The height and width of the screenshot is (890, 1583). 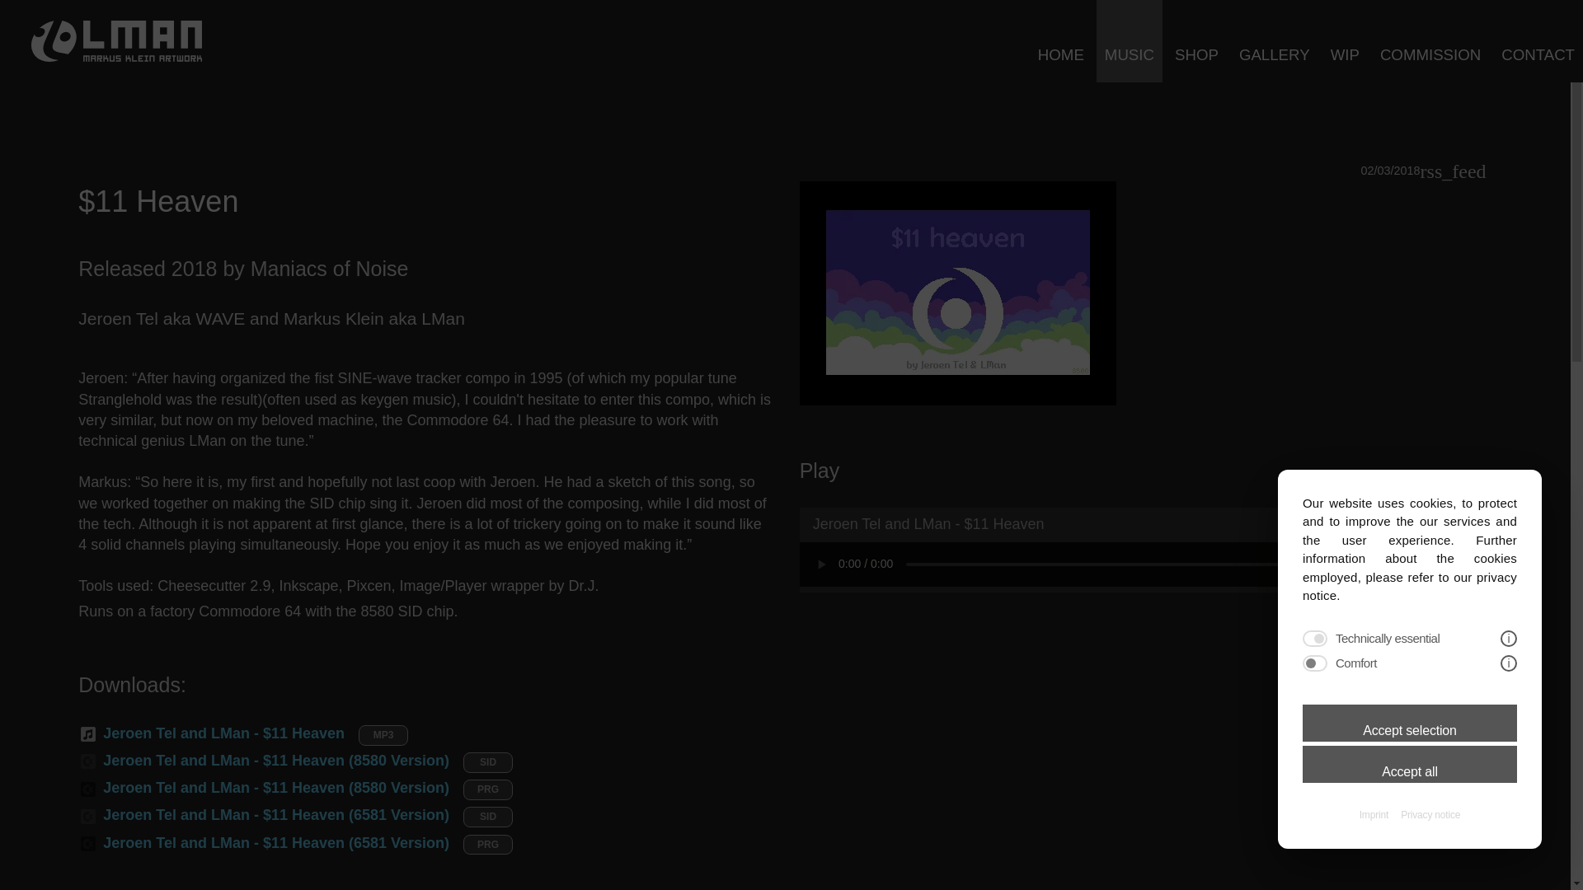 I want to click on COMMISSION, so click(x=1430, y=41).